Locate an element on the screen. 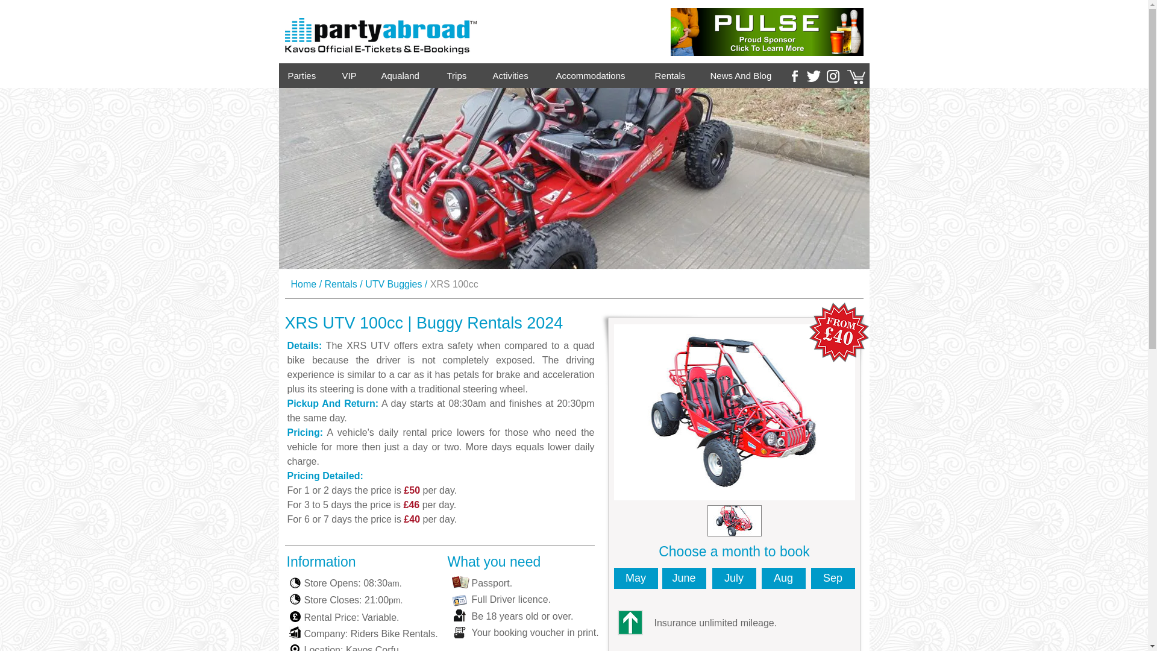  Parties is located at coordinates (306, 75).